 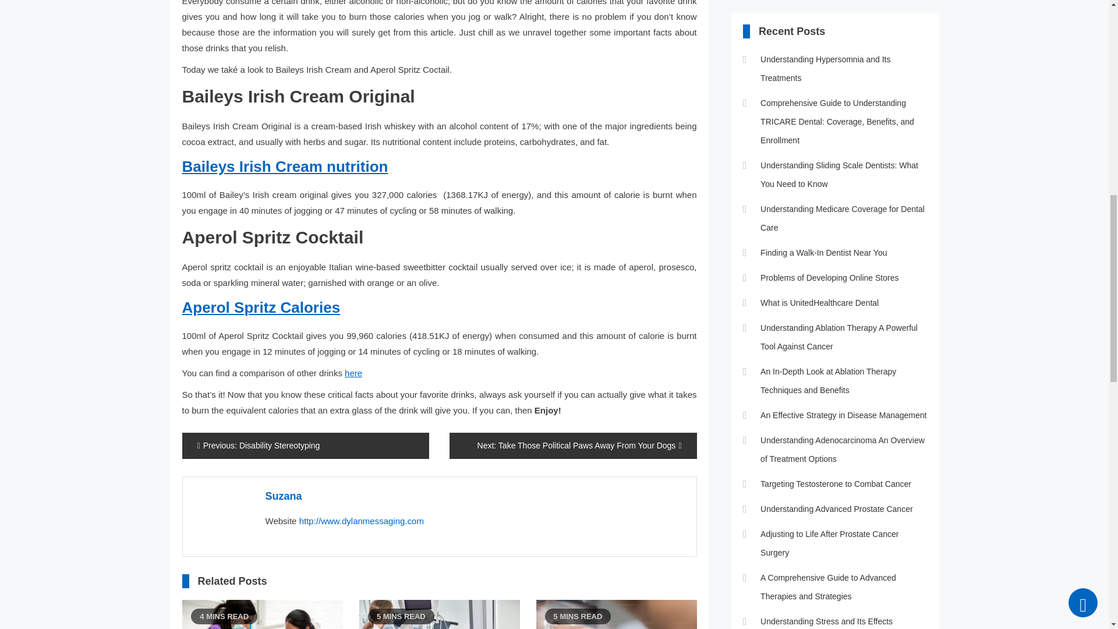 What do you see at coordinates (262, 614) in the screenshot?
I see `Understanding Sliding Scale Dentists: What You Need to Know` at bounding box center [262, 614].